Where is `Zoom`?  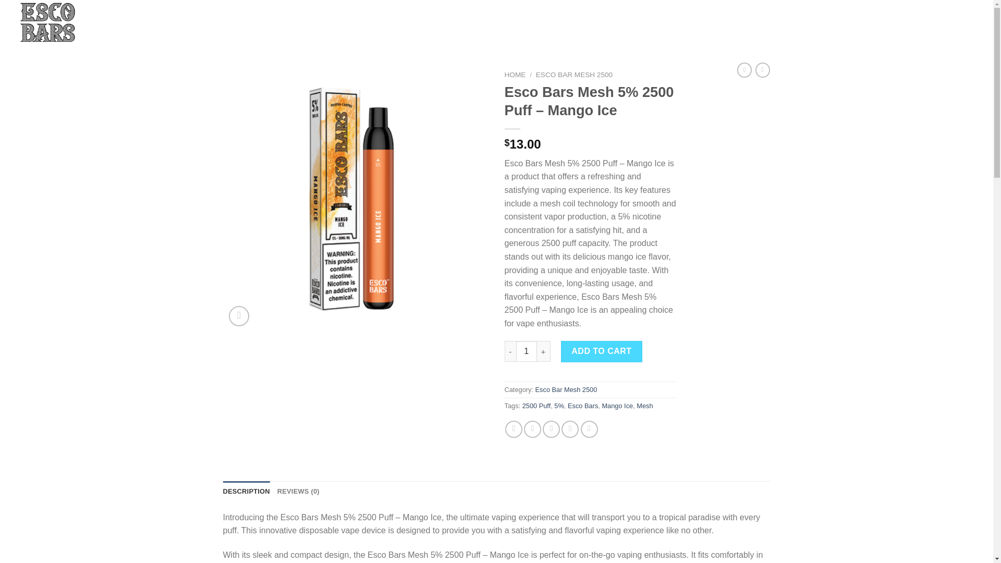
Zoom is located at coordinates (239, 316).